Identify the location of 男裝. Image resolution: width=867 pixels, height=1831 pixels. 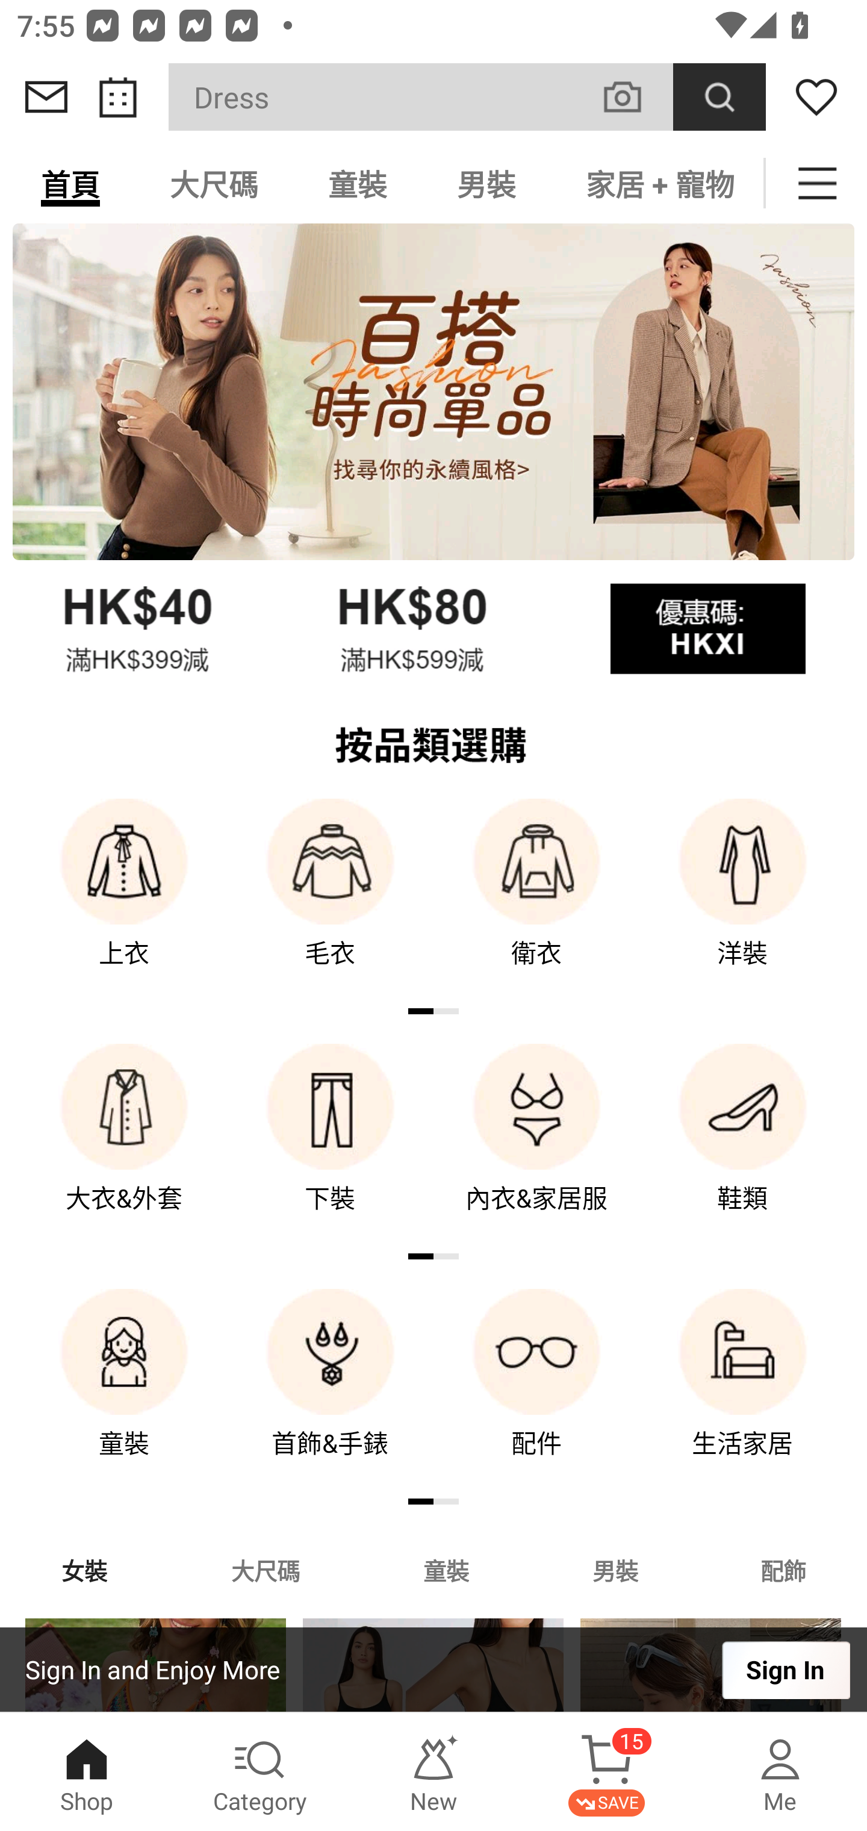
(615, 1570).